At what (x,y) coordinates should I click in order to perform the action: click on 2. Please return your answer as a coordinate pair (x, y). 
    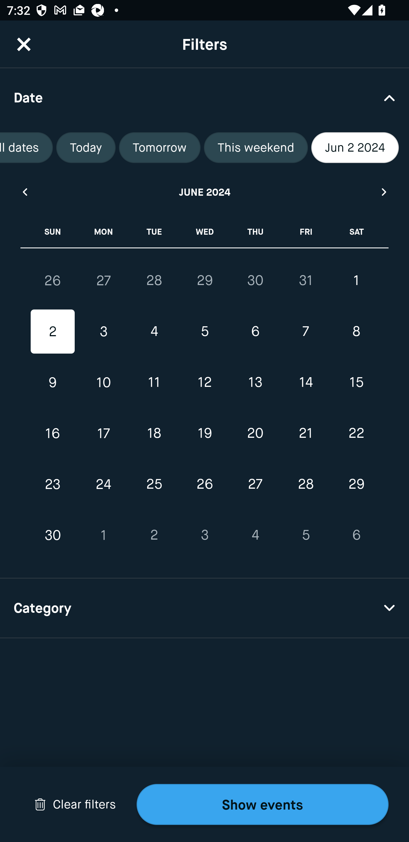
    Looking at the image, I should click on (53, 332).